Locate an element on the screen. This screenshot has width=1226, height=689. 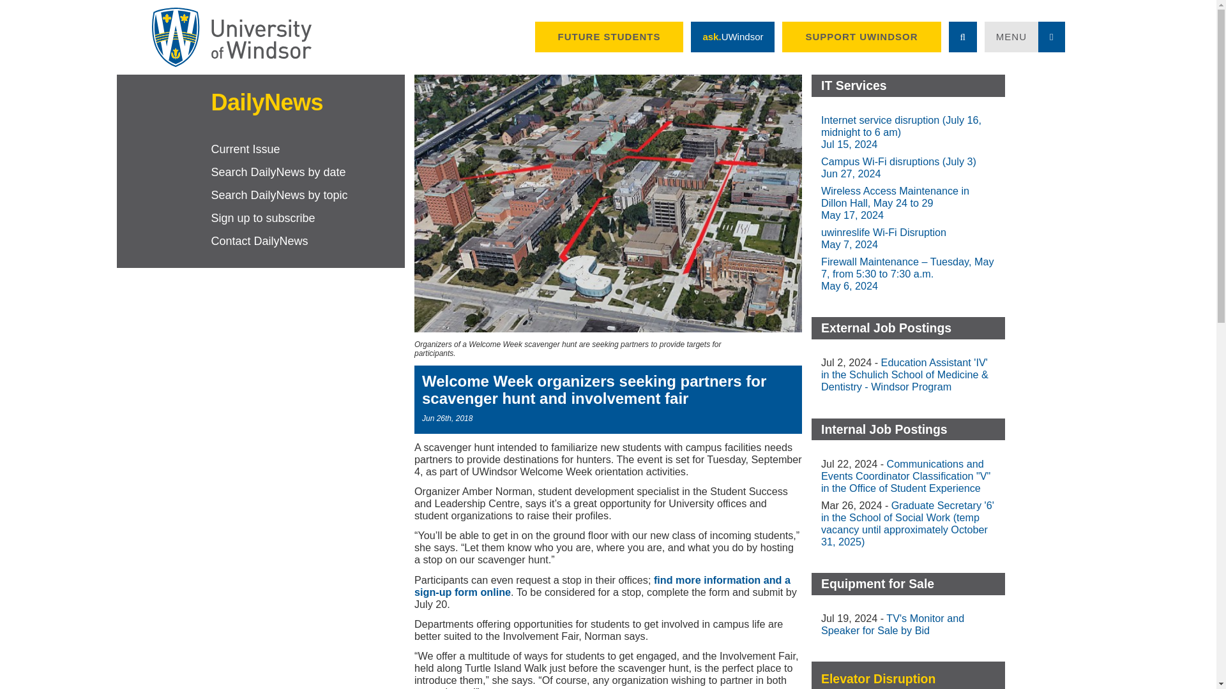
Subscribe to DailyNews is located at coordinates (308, 218).